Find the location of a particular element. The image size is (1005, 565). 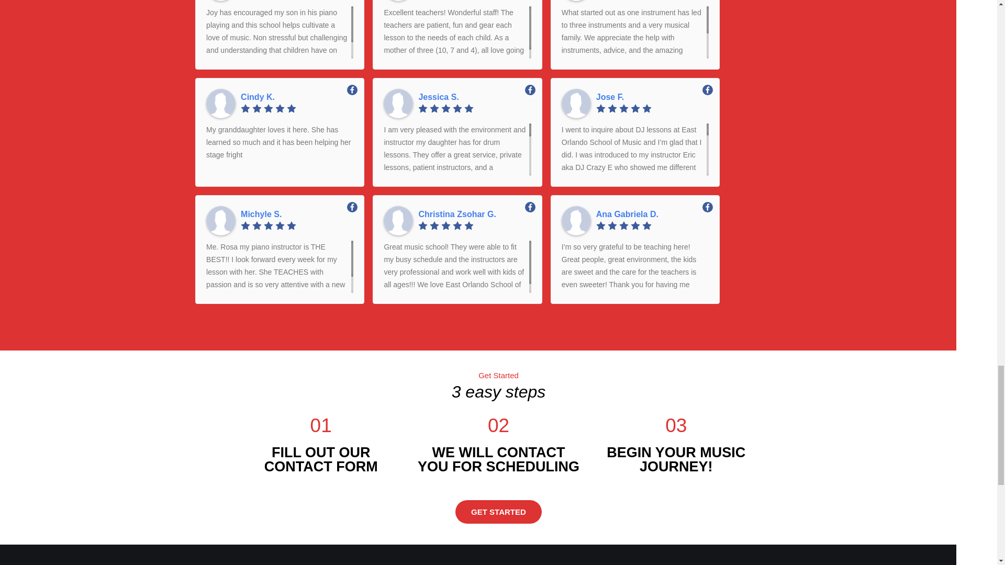

Michyle S. is located at coordinates (297, 214).